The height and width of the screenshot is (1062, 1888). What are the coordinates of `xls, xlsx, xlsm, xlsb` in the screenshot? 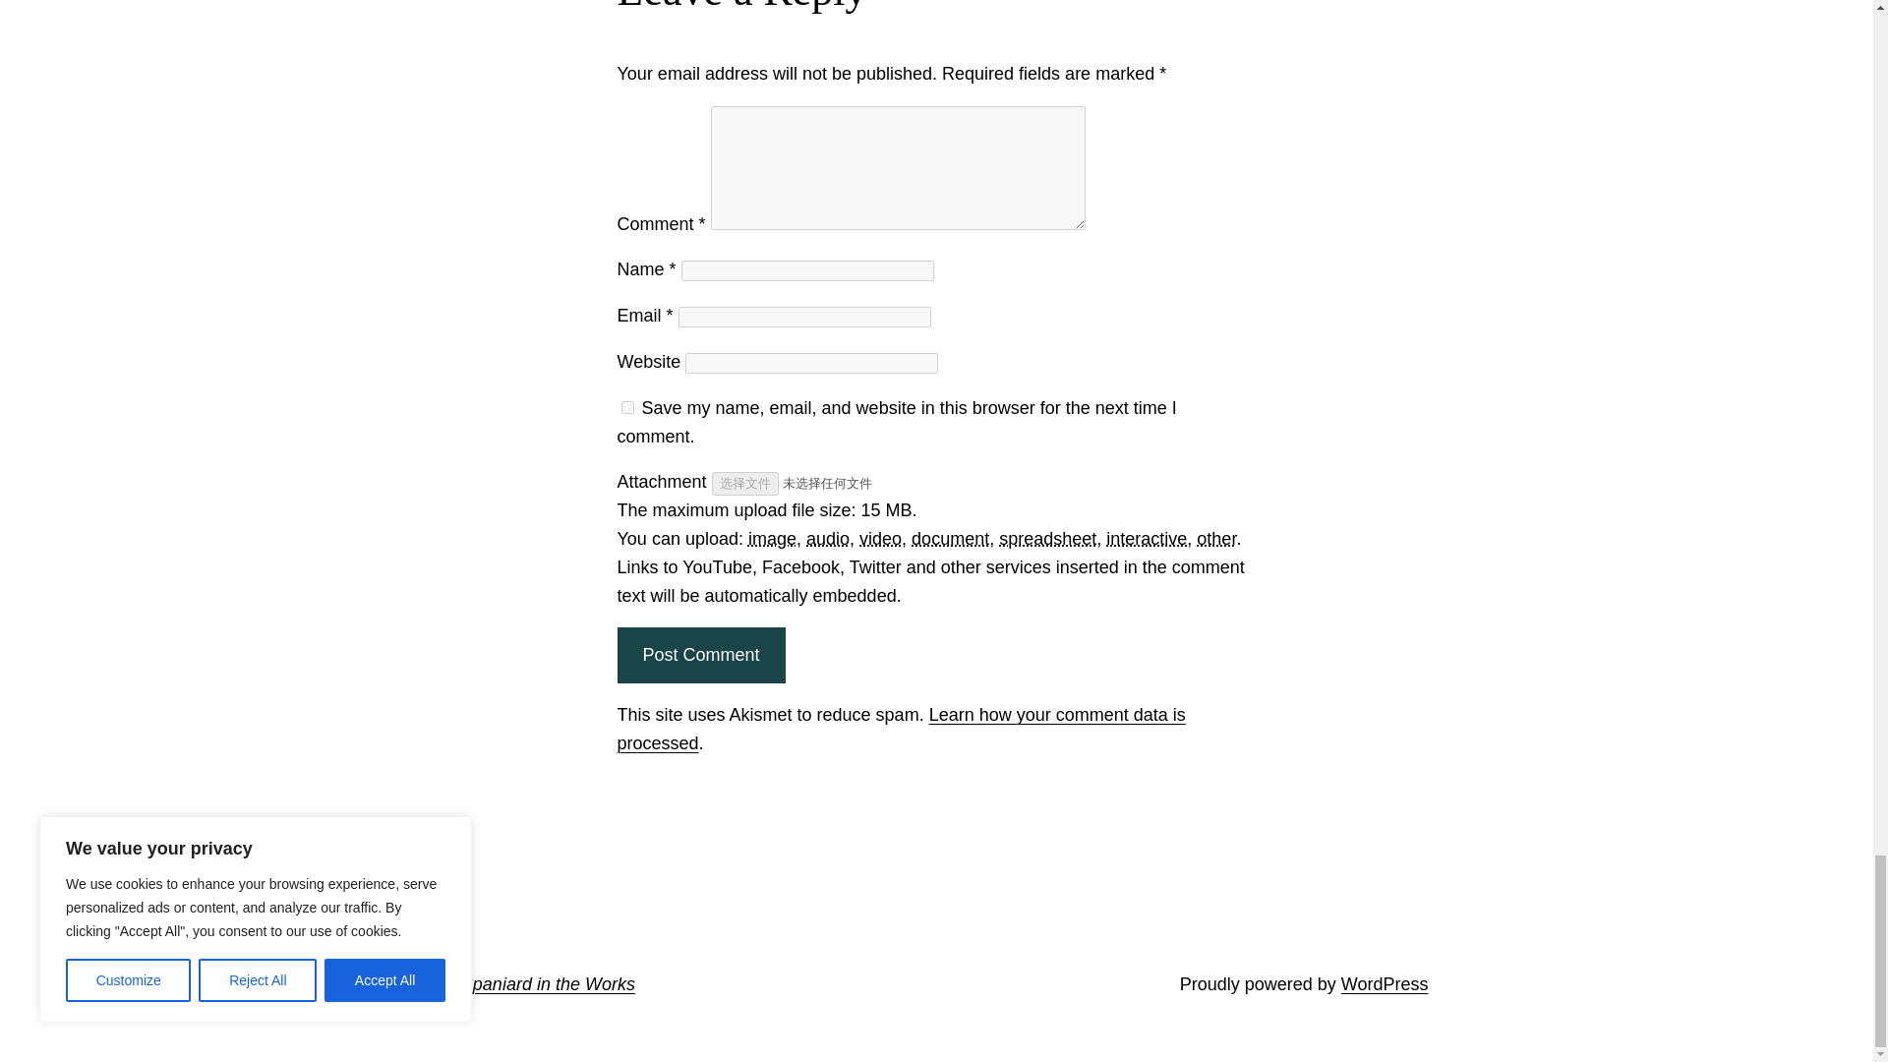 It's located at (1047, 539).